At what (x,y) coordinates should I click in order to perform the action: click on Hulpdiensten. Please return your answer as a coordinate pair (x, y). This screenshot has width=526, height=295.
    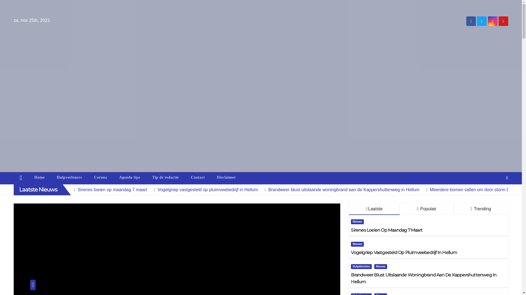
    Looking at the image, I should click on (361, 266).